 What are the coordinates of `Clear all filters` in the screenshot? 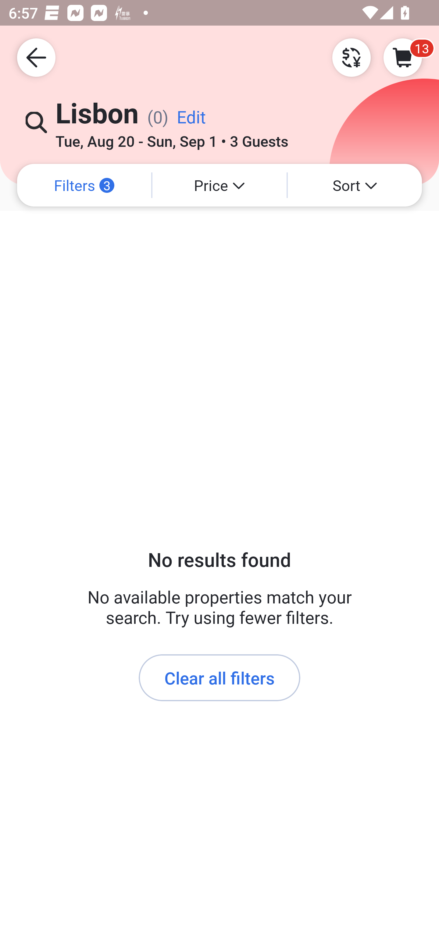 It's located at (220, 678).